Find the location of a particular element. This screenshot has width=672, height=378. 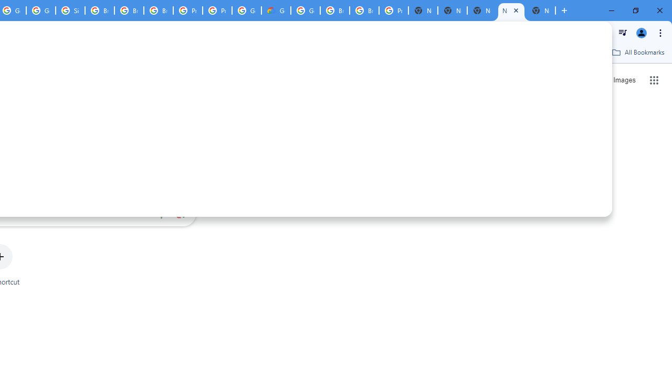

New Tab is located at coordinates (423, 10).